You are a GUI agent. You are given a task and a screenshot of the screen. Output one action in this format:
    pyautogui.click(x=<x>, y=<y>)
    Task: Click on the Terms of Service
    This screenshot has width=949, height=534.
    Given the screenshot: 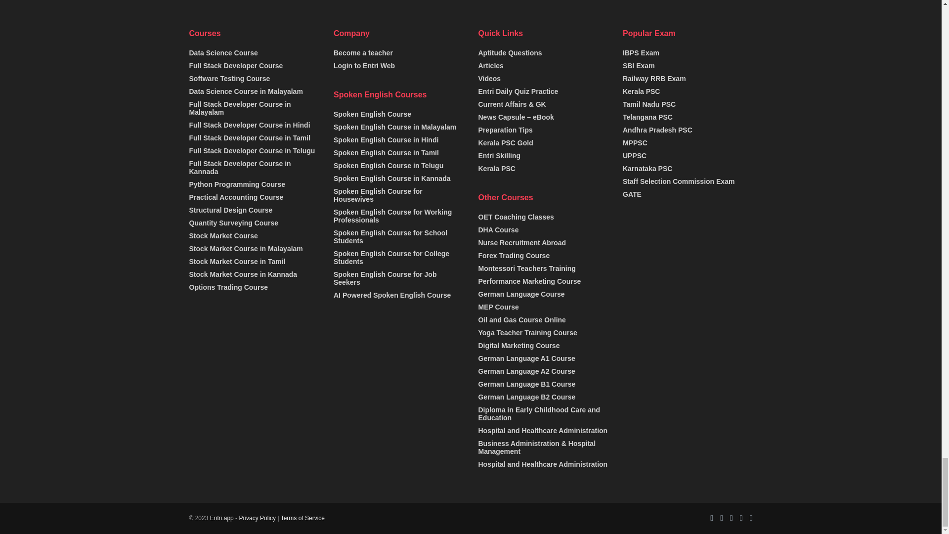 What is the action you would take?
    pyautogui.click(x=302, y=518)
    